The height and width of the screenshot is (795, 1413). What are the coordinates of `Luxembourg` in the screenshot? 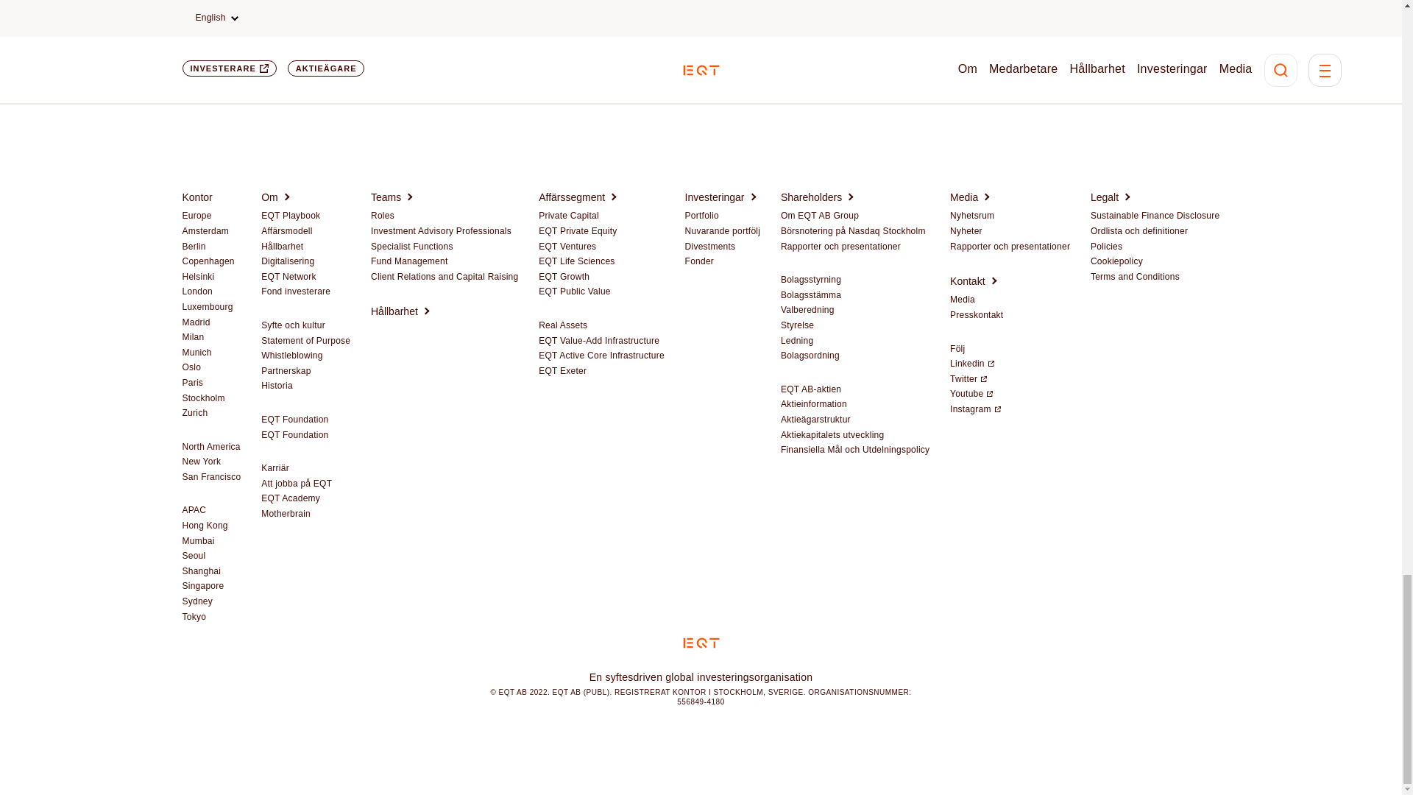 It's located at (208, 308).